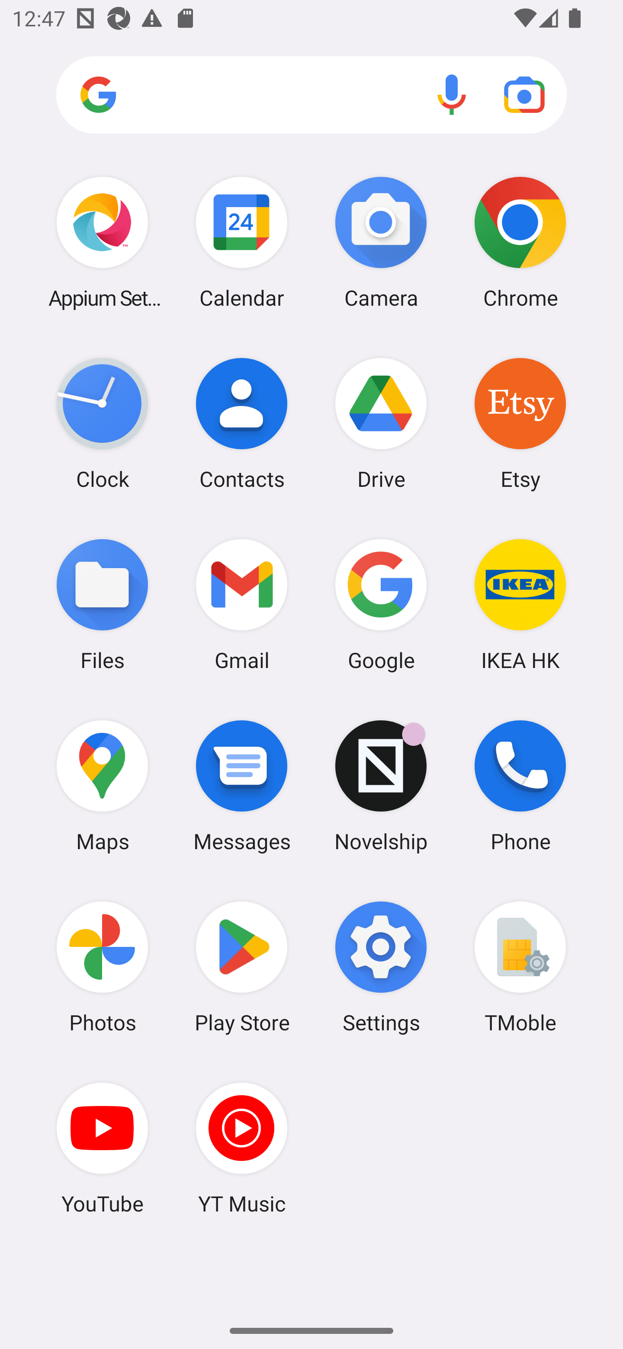 The width and height of the screenshot is (623, 1349). I want to click on Chrome, so click(520, 242).